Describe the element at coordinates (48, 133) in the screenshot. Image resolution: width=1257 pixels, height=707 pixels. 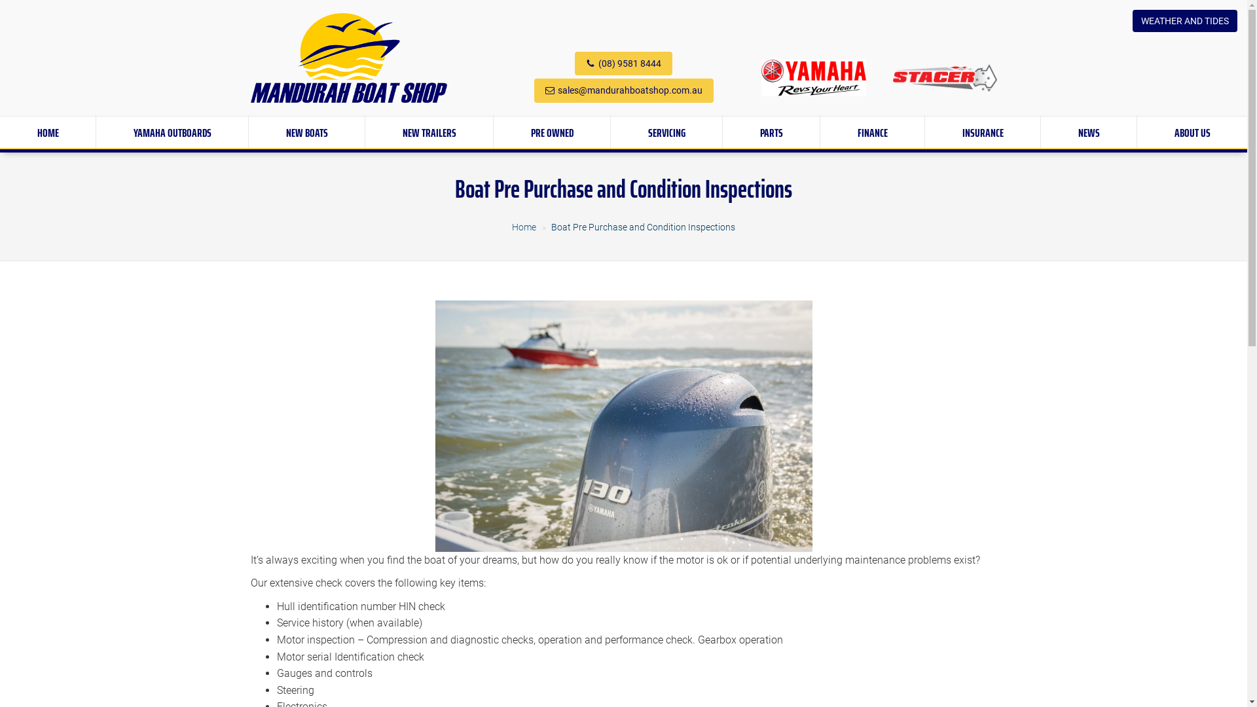
I see `HOME` at that location.